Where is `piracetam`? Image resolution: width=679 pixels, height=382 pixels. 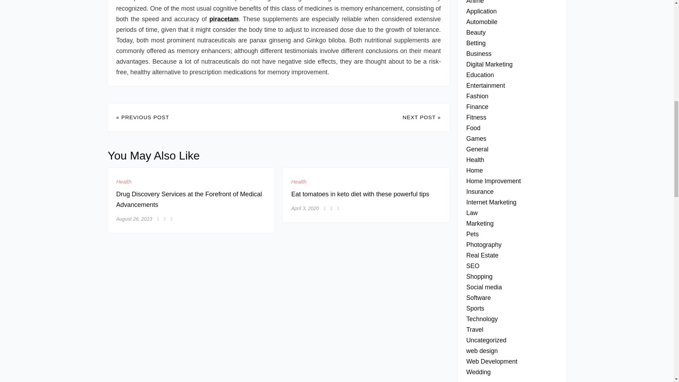 piracetam is located at coordinates (224, 19).